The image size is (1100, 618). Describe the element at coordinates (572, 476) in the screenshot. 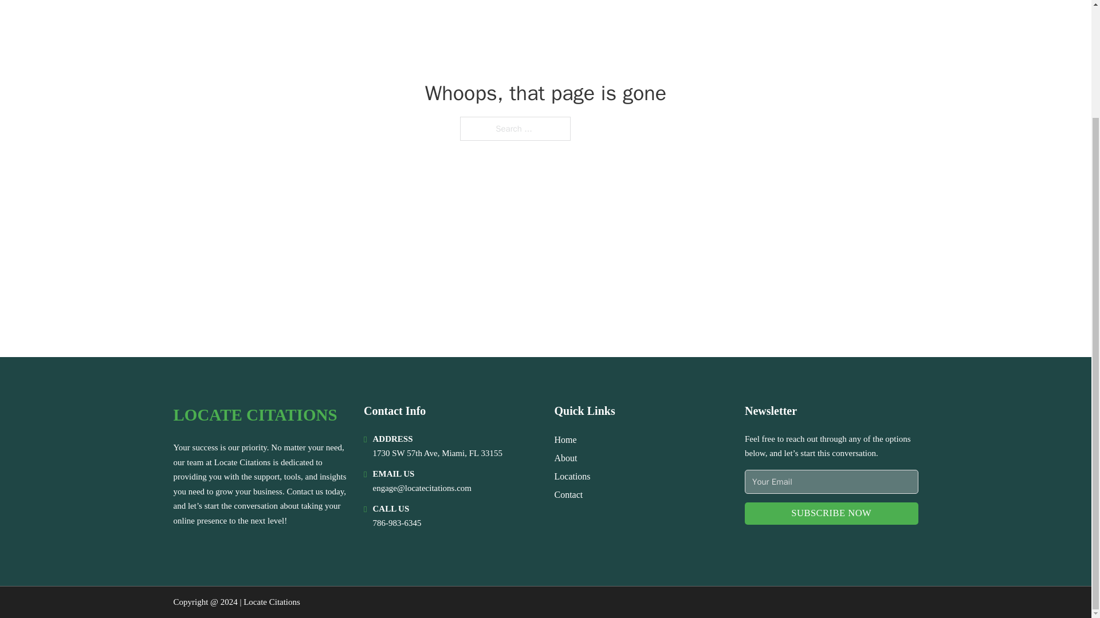

I see `Locations` at that location.